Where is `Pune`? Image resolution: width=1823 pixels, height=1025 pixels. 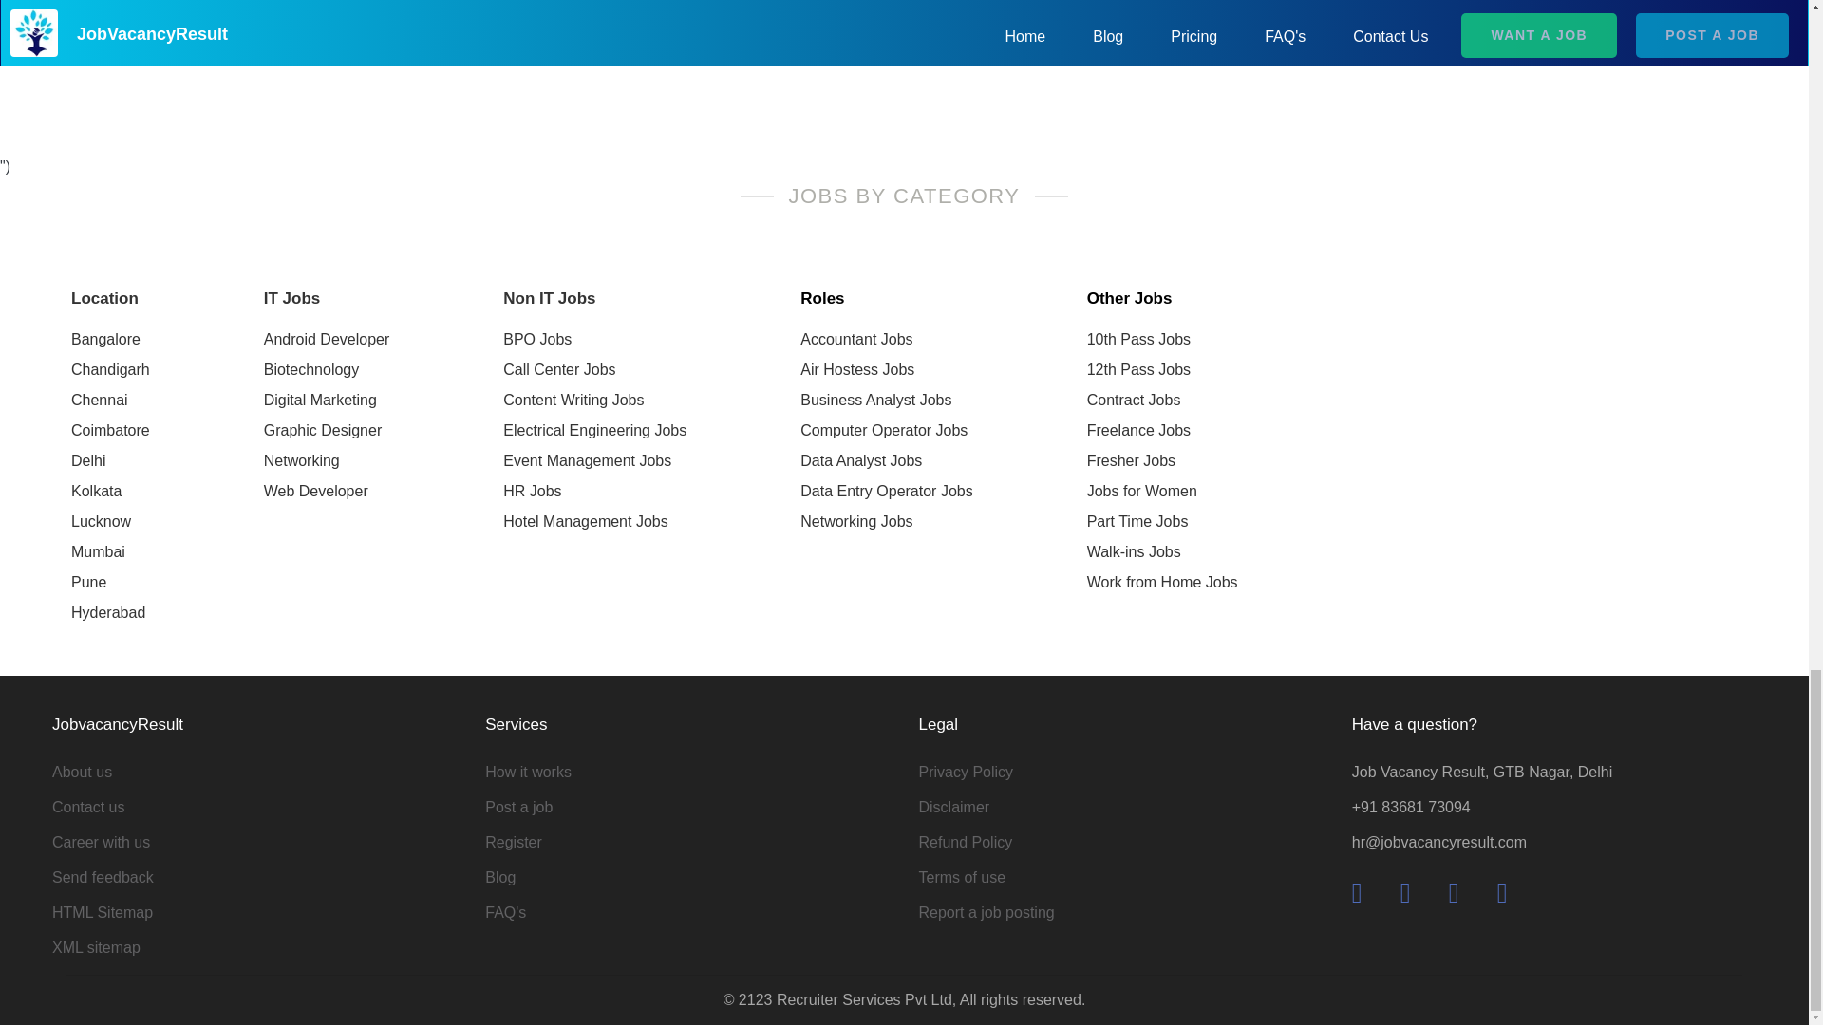 Pune is located at coordinates (110, 583).